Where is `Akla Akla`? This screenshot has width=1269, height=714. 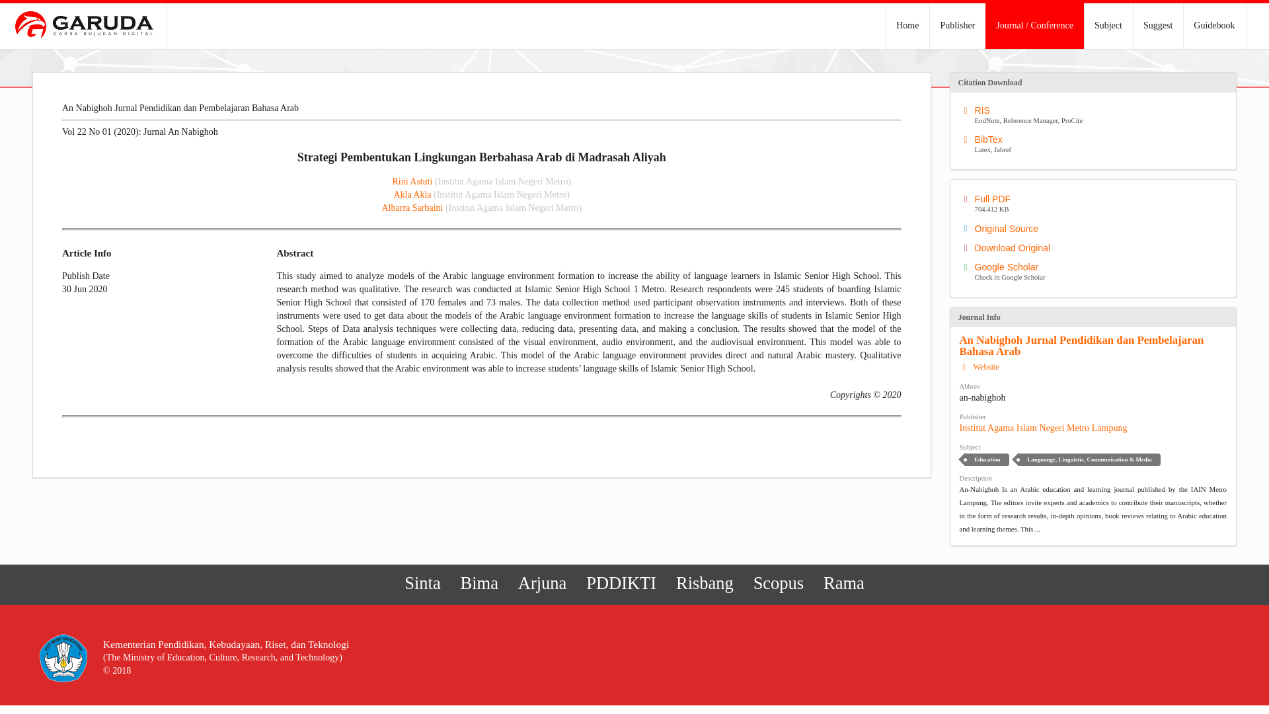
Akla Akla is located at coordinates (777, 583).